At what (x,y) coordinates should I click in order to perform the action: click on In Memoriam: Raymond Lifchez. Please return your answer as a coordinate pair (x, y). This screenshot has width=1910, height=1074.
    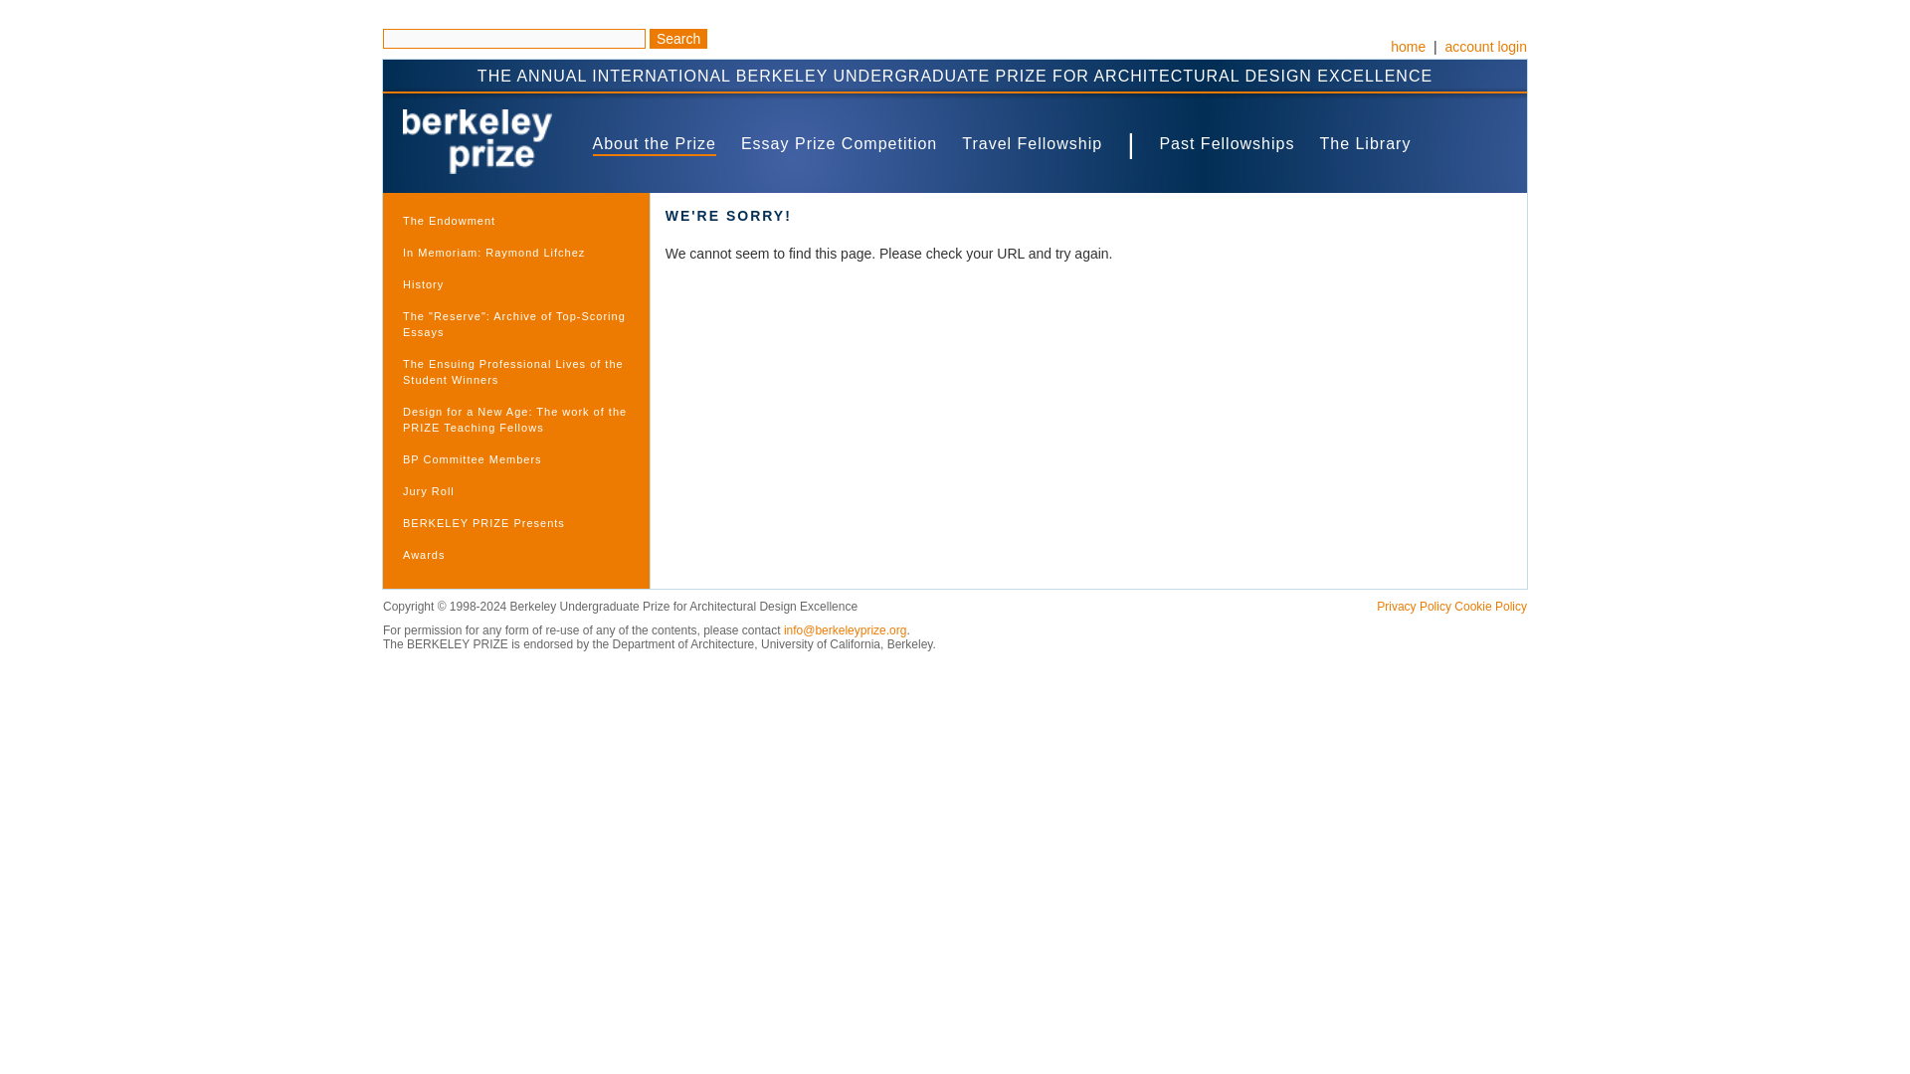
    Looking at the image, I should click on (515, 252).